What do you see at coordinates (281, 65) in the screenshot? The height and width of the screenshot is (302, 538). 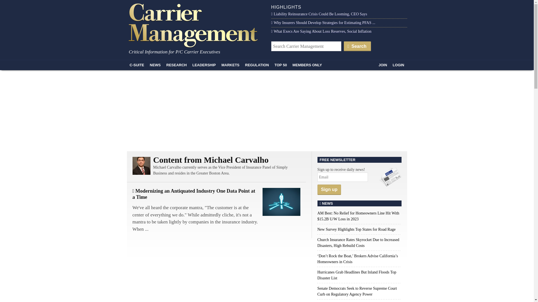 I see `TOP 50` at bounding box center [281, 65].